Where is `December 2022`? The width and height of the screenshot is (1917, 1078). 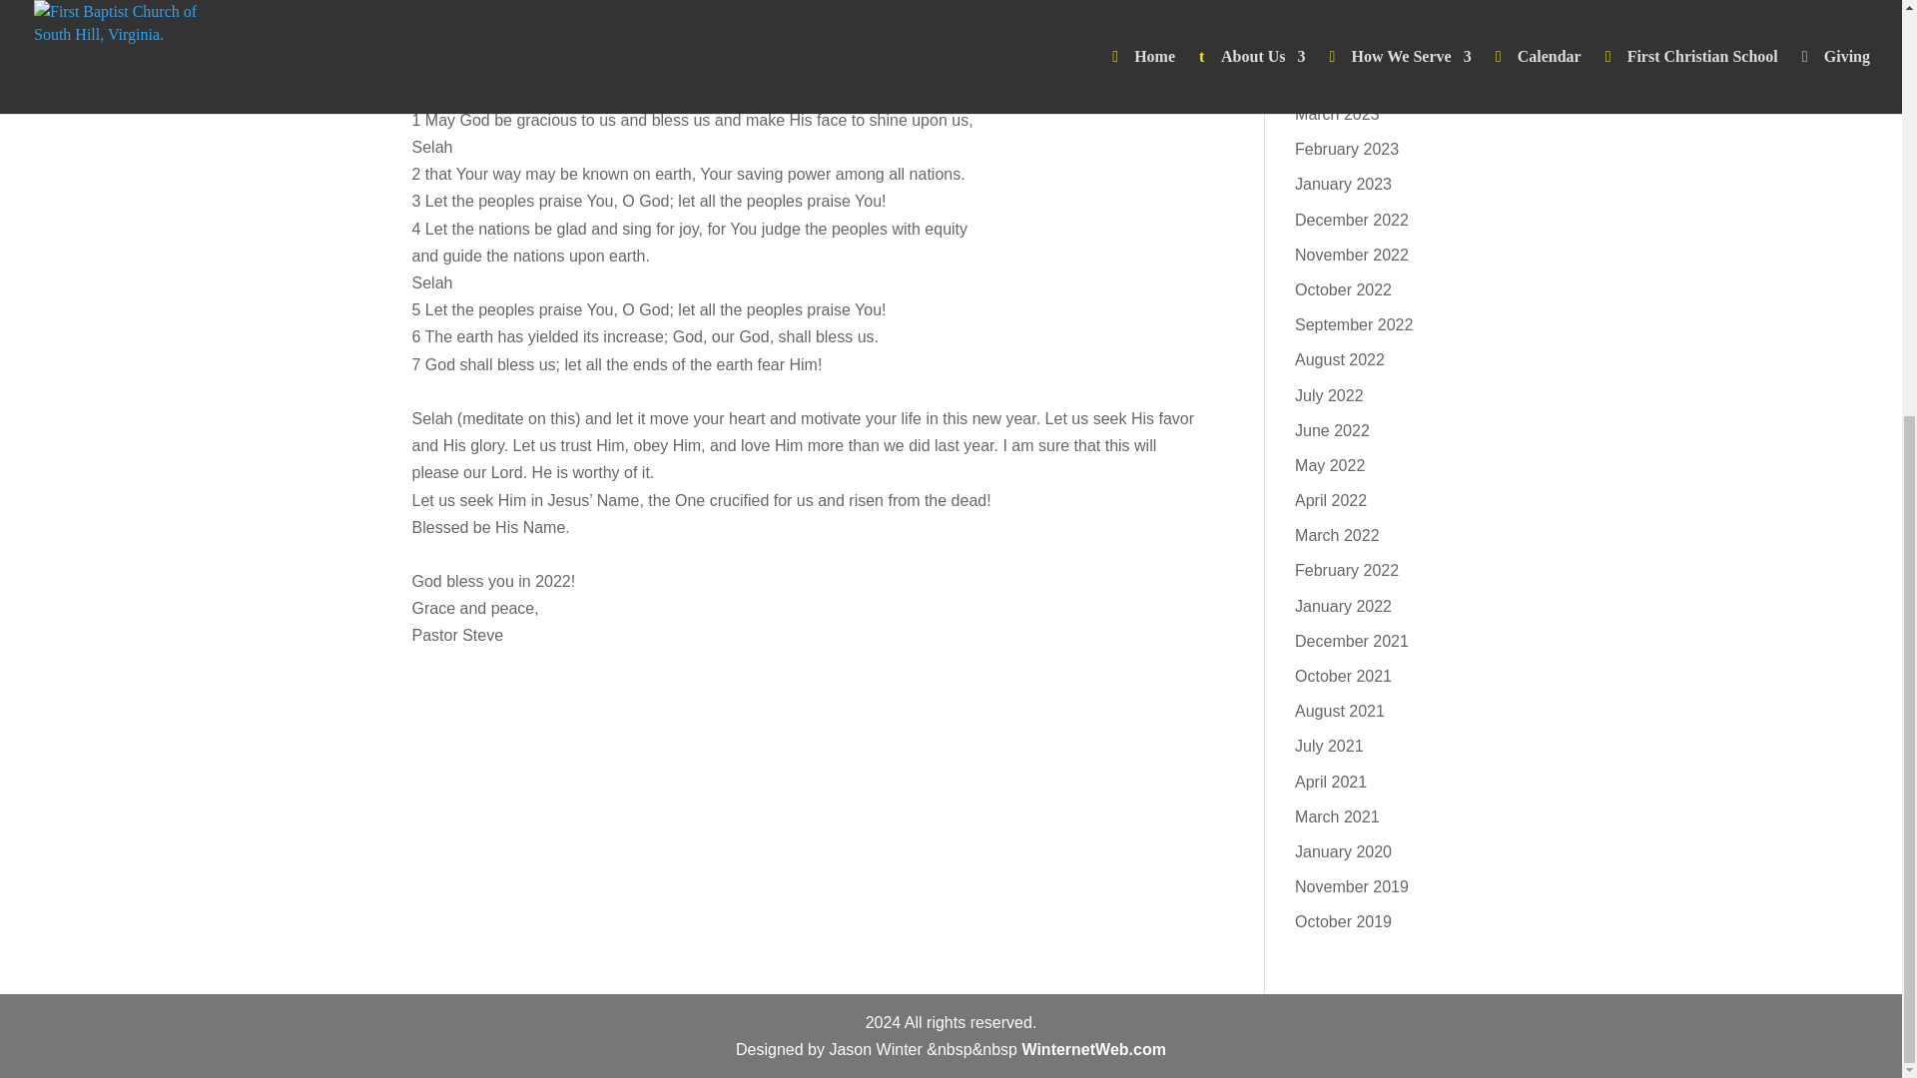 December 2022 is located at coordinates (1352, 220).